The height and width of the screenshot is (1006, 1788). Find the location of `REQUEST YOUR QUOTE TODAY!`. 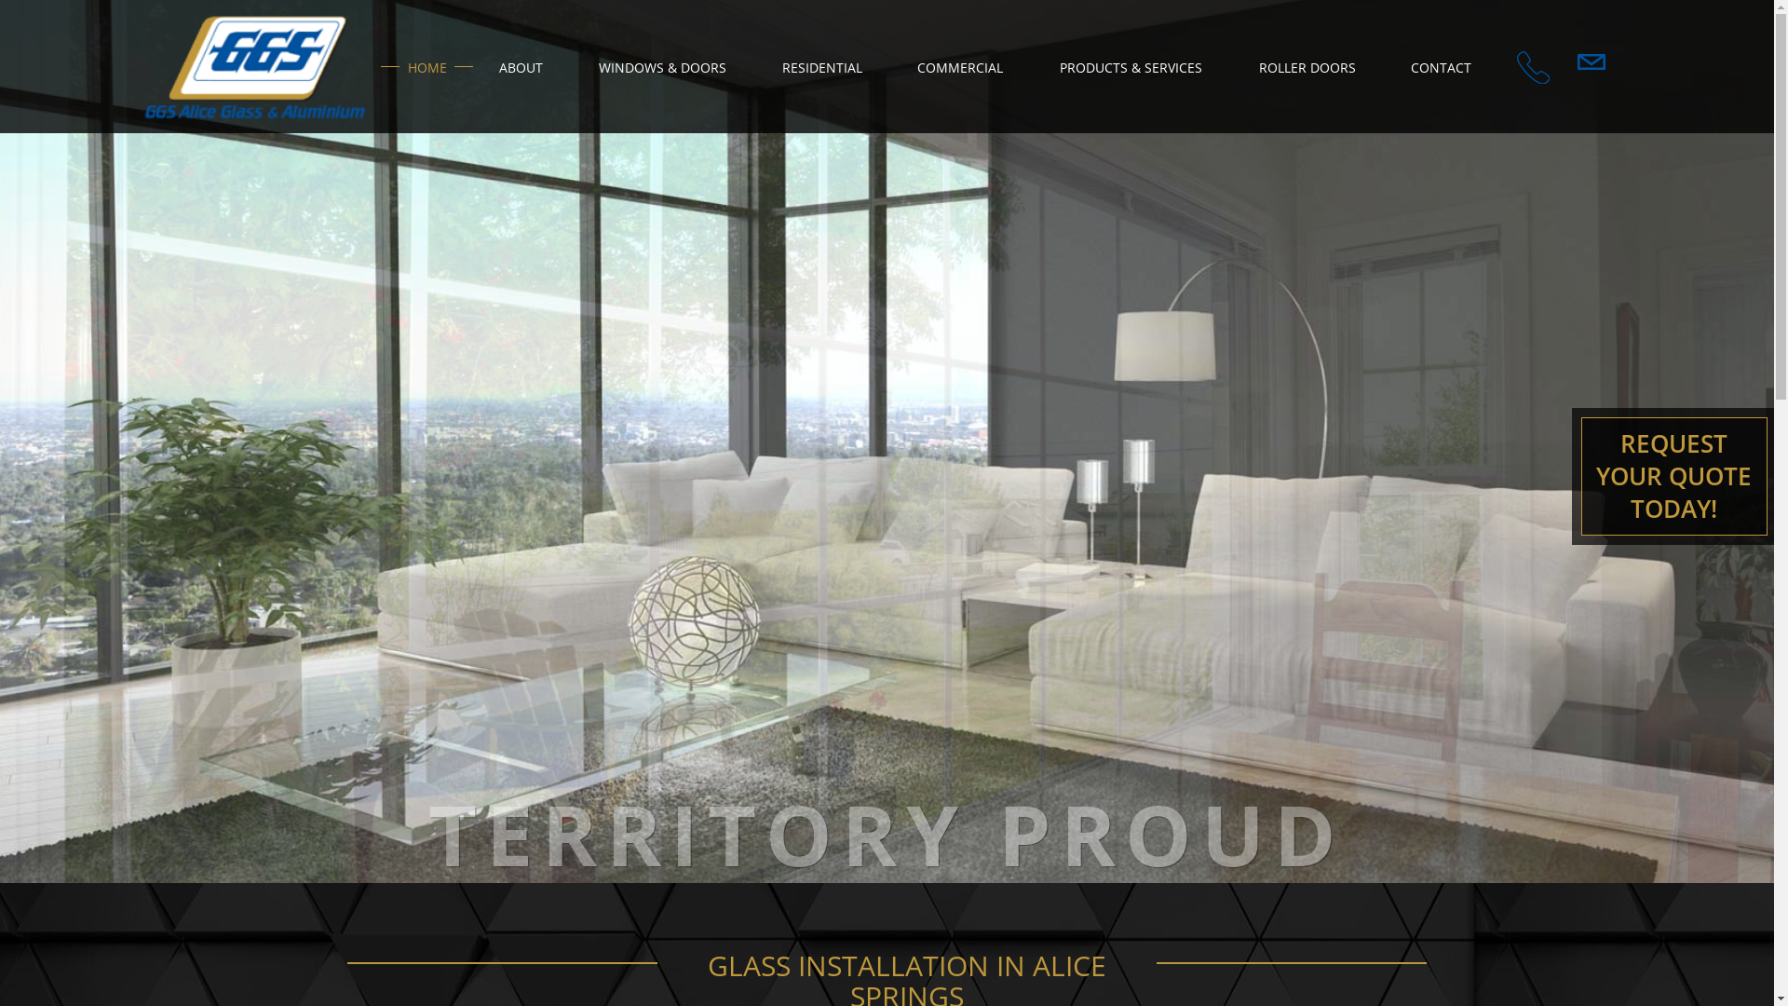

REQUEST YOUR QUOTE TODAY! is located at coordinates (1674, 447).